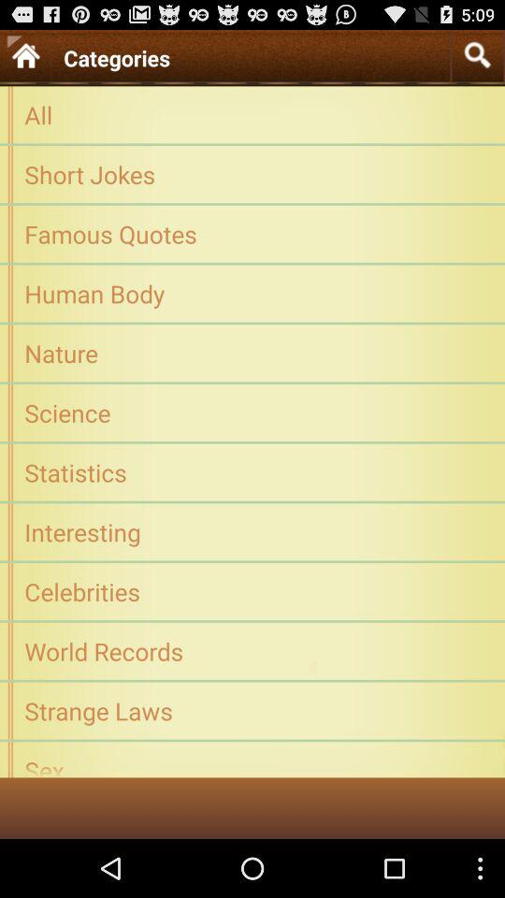 This screenshot has width=505, height=898. I want to click on turn on app above the short jokes, so click(252, 114).